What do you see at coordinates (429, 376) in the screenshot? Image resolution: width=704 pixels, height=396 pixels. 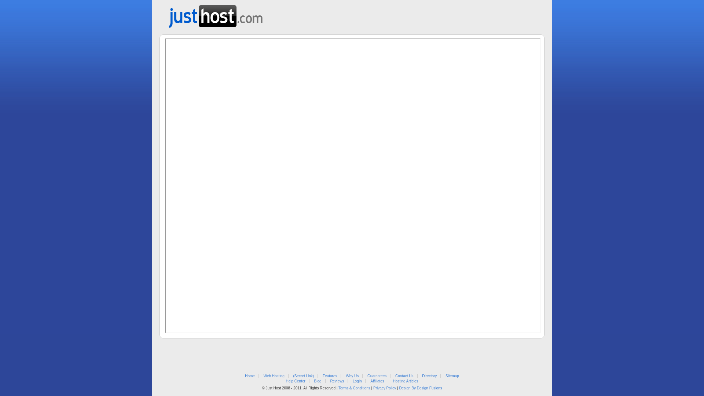 I see `Directory` at bounding box center [429, 376].